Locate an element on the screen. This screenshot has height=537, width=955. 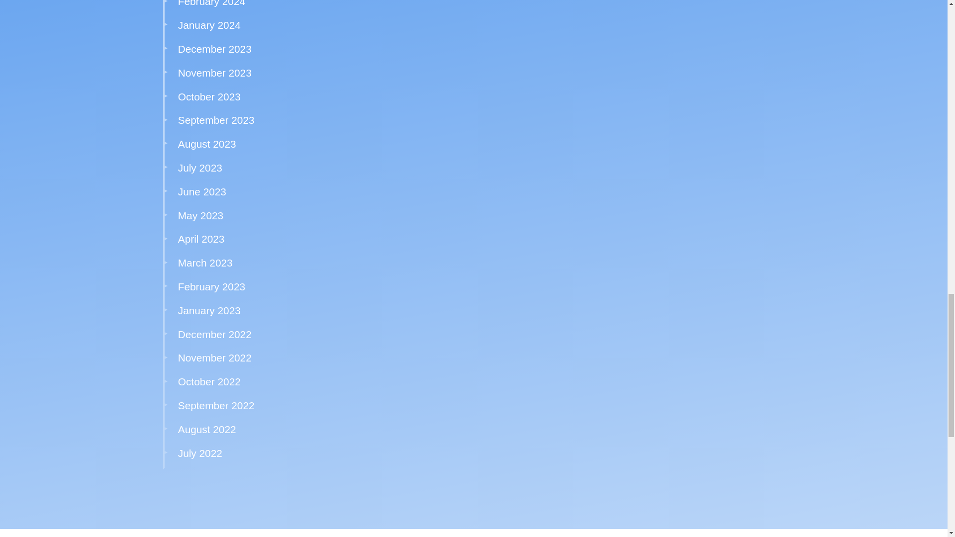
July 2023 is located at coordinates (200, 168).